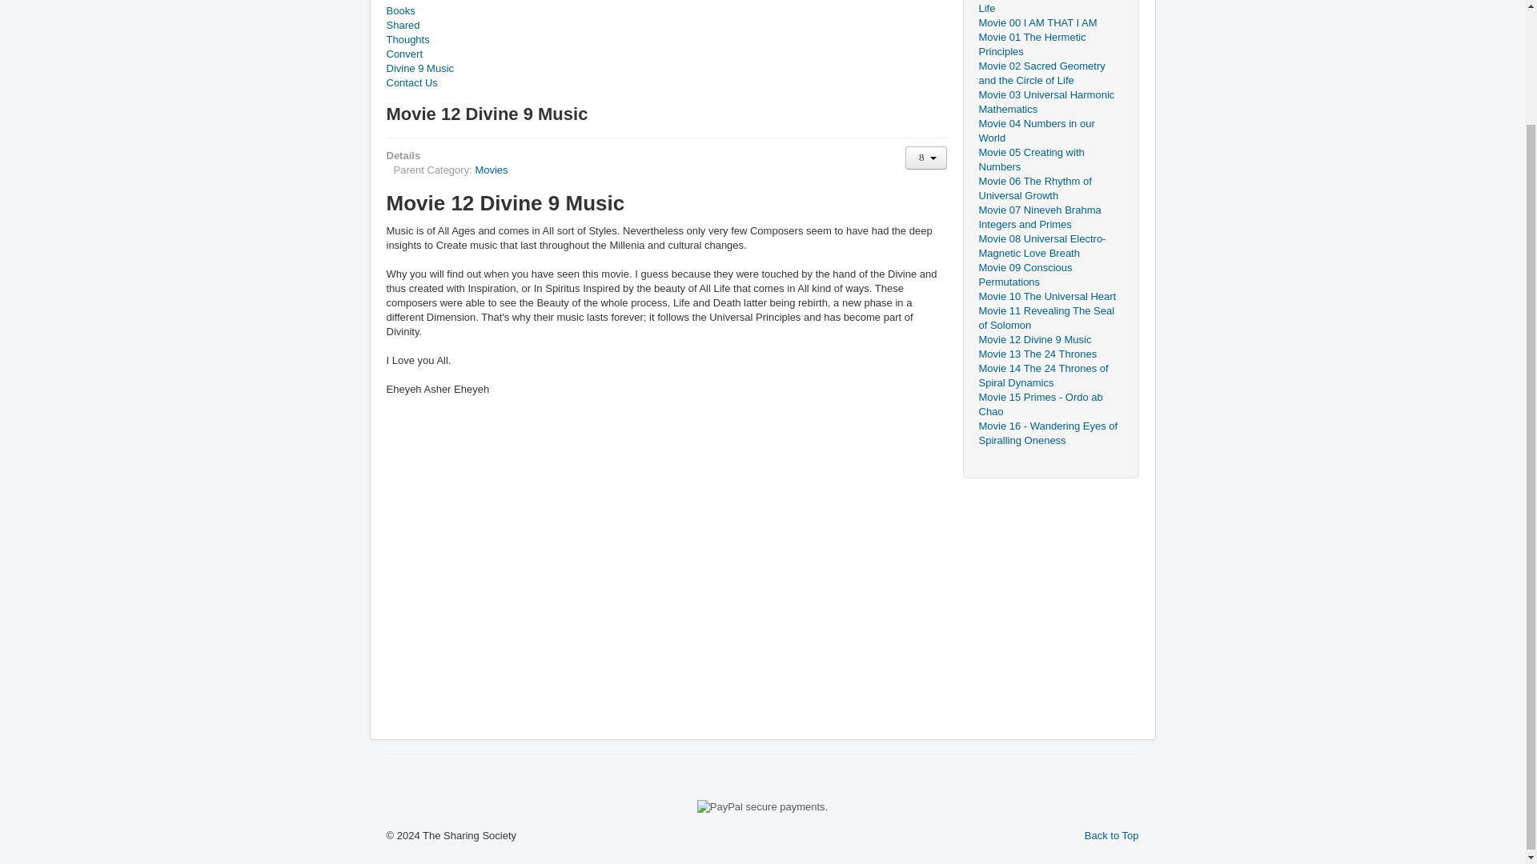 This screenshot has width=1537, height=864. I want to click on Movie 14 The 24 Thrones of Spiral Dynamics, so click(1049, 376).